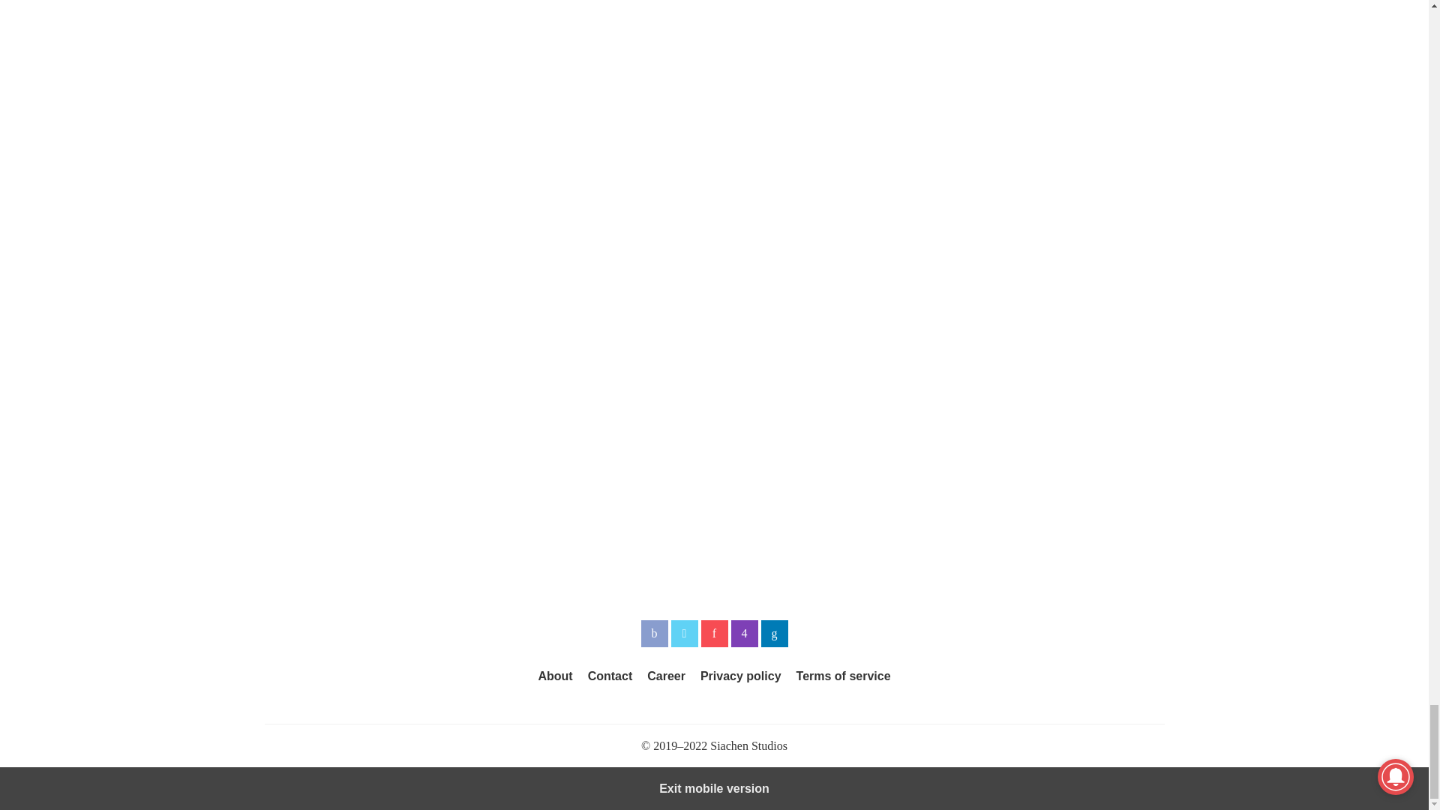 The image size is (1440, 810). What do you see at coordinates (654, 633) in the screenshot?
I see `Facebook` at bounding box center [654, 633].